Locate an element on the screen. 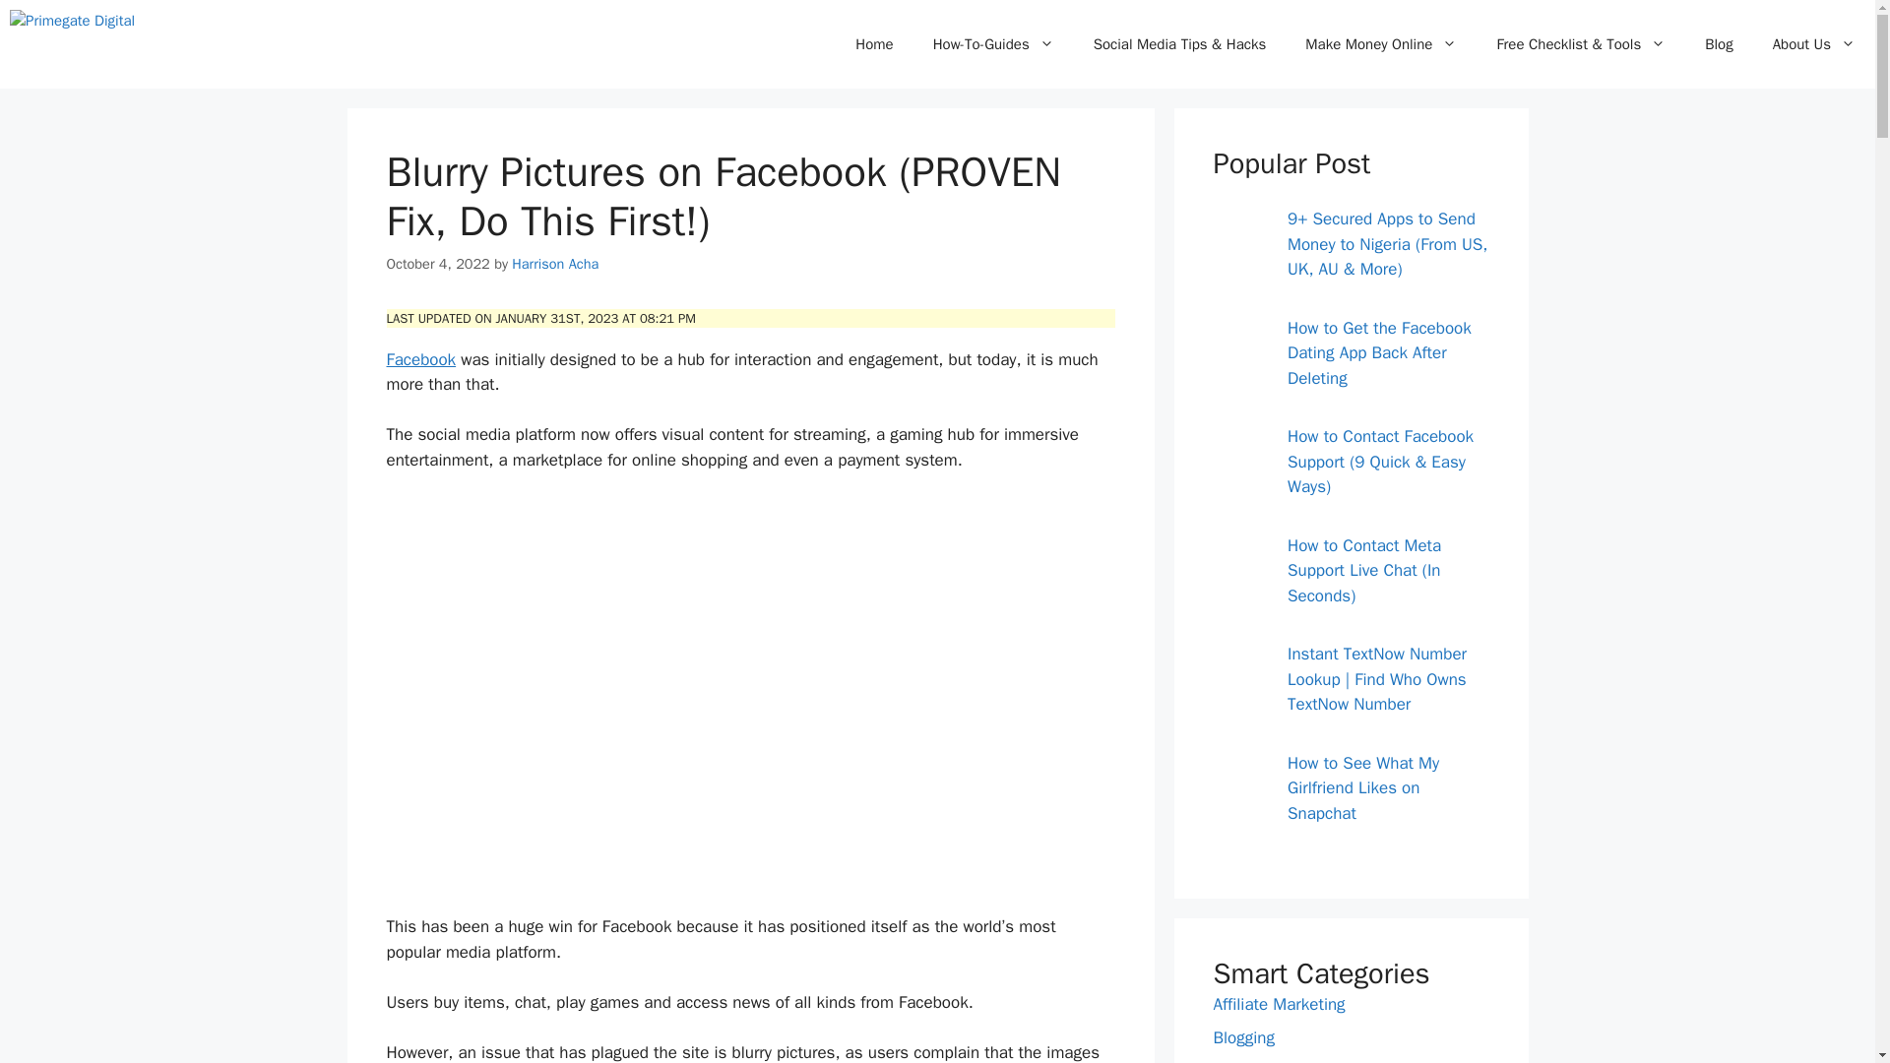 The height and width of the screenshot is (1063, 1890). Facebook is located at coordinates (419, 359).